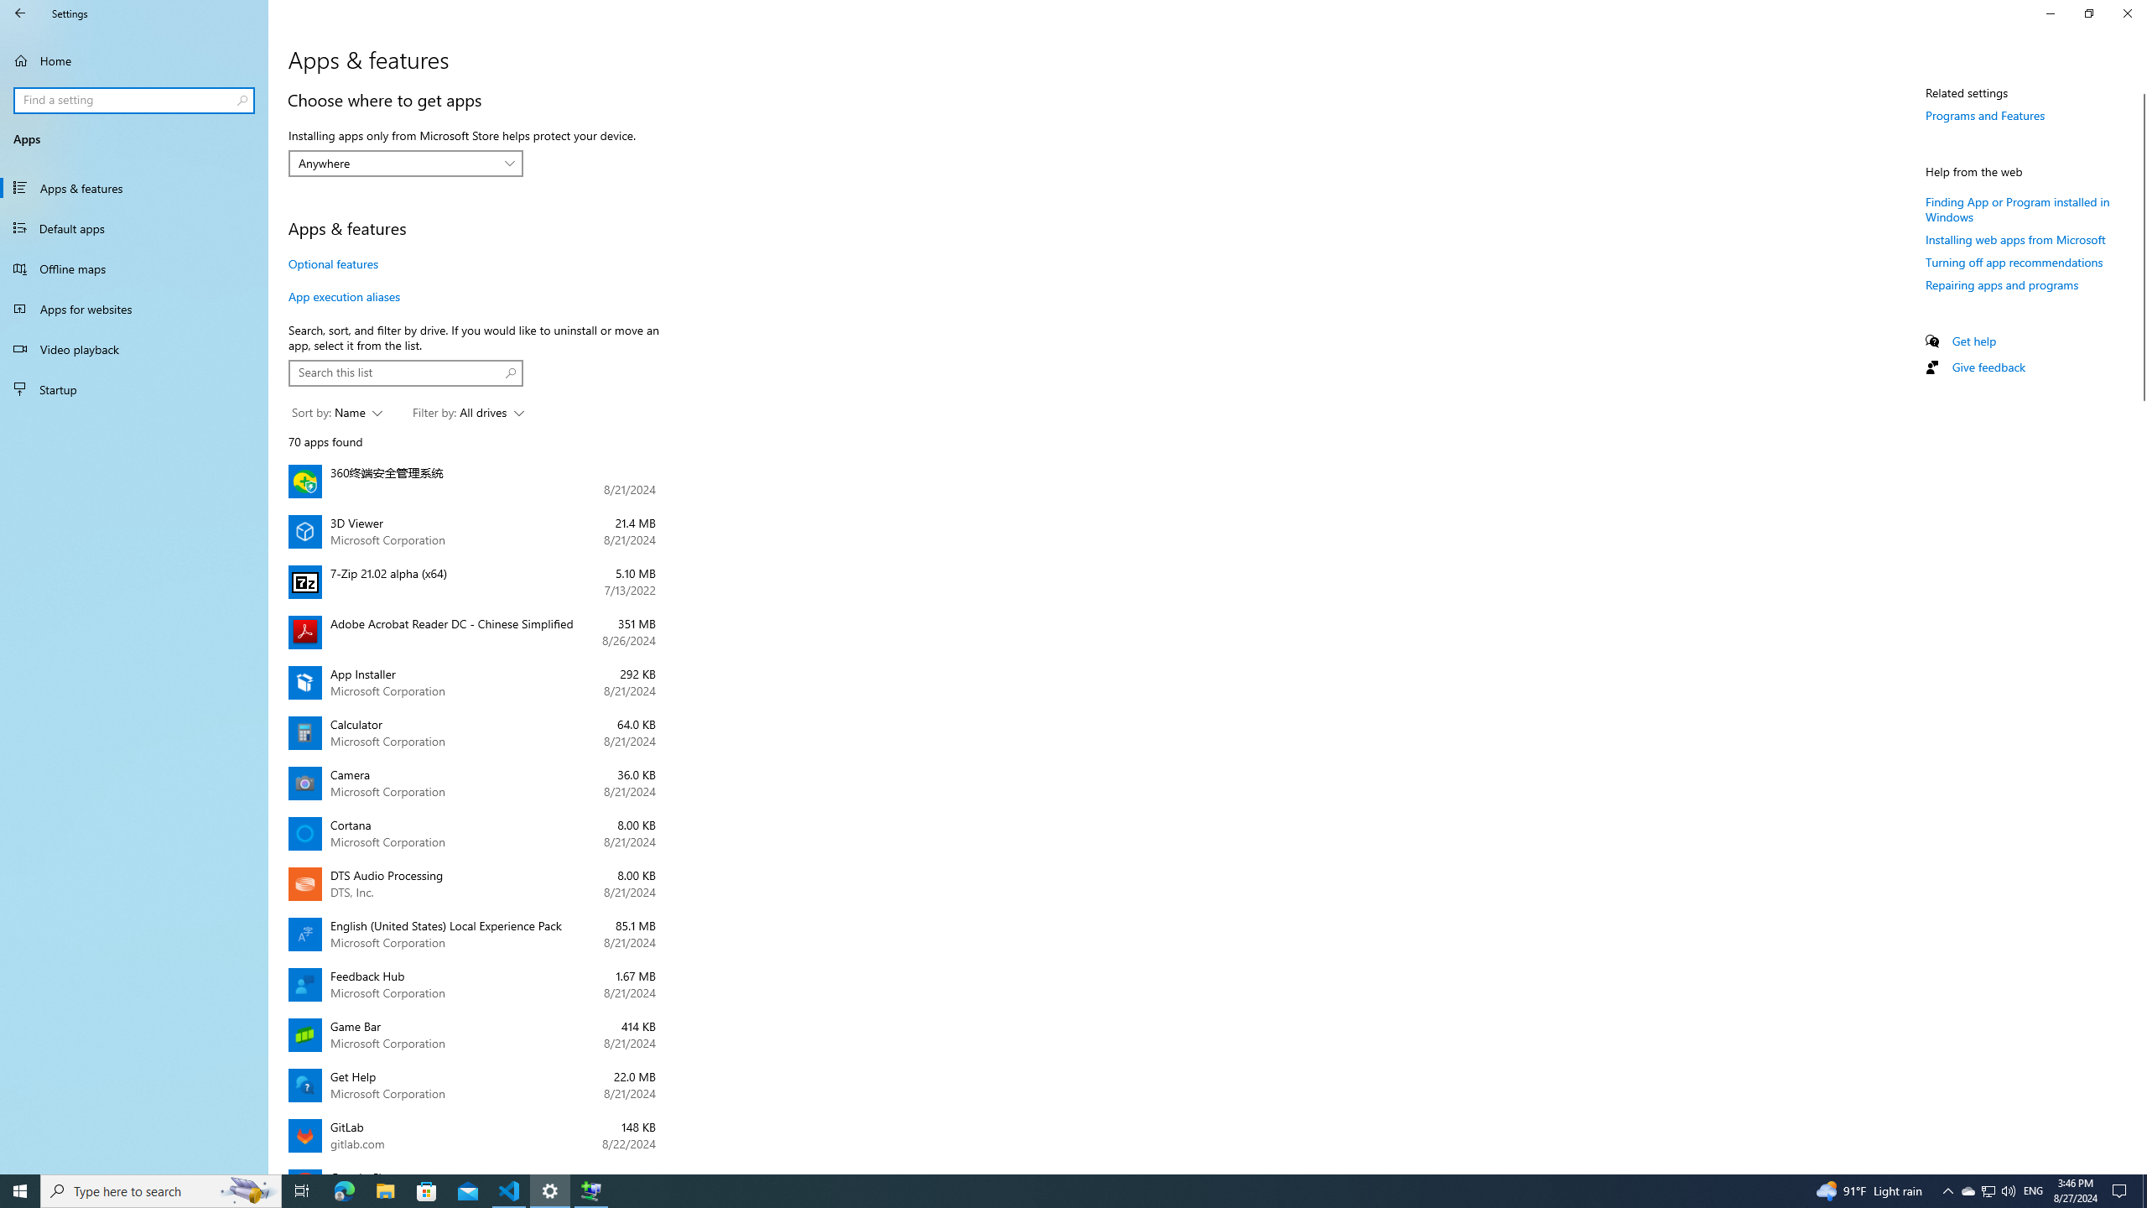 The width and height of the screenshot is (2147, 1208). I want to click on User Promoted Notification Area, so click(1988, 1191).